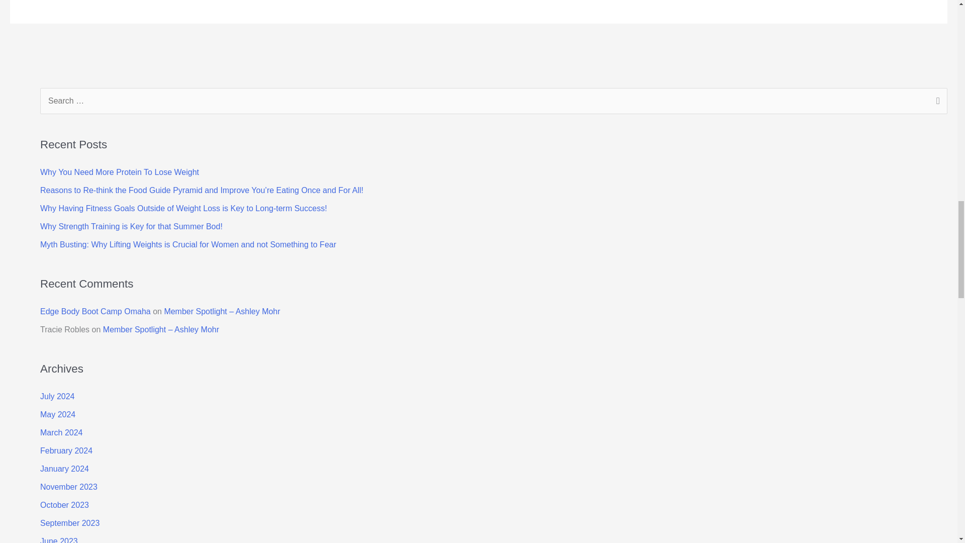 The image size is (965, 543). Describe the element at coordinates (61, 432) in the screenshot. I see `March 2024` at that location.